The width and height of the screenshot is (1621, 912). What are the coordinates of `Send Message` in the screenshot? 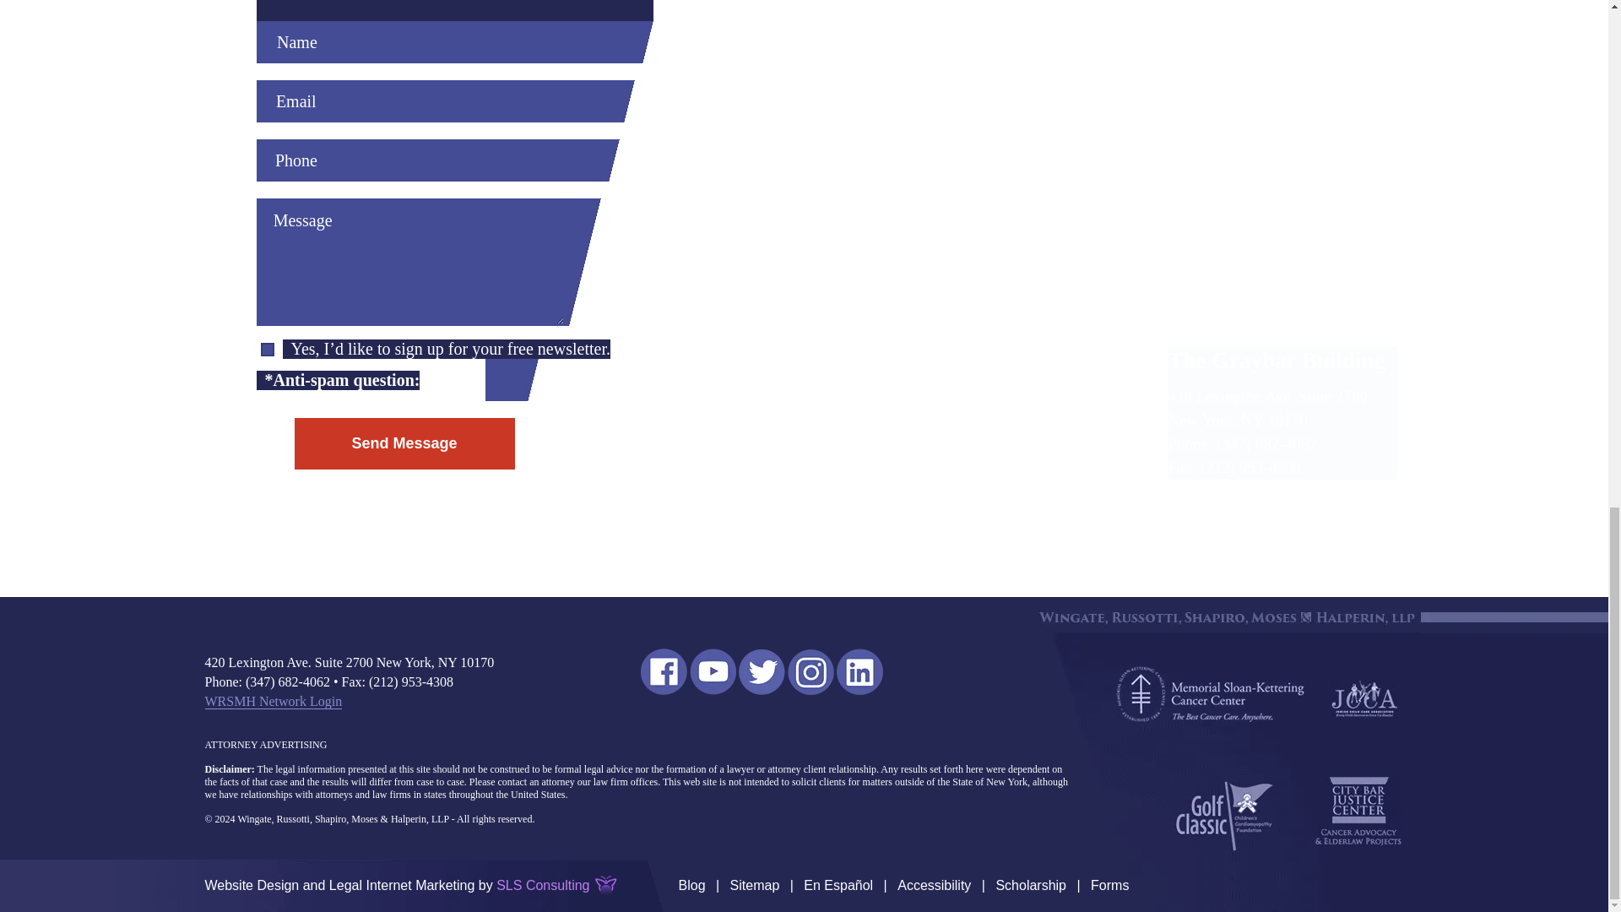 It's located at (404, 443).